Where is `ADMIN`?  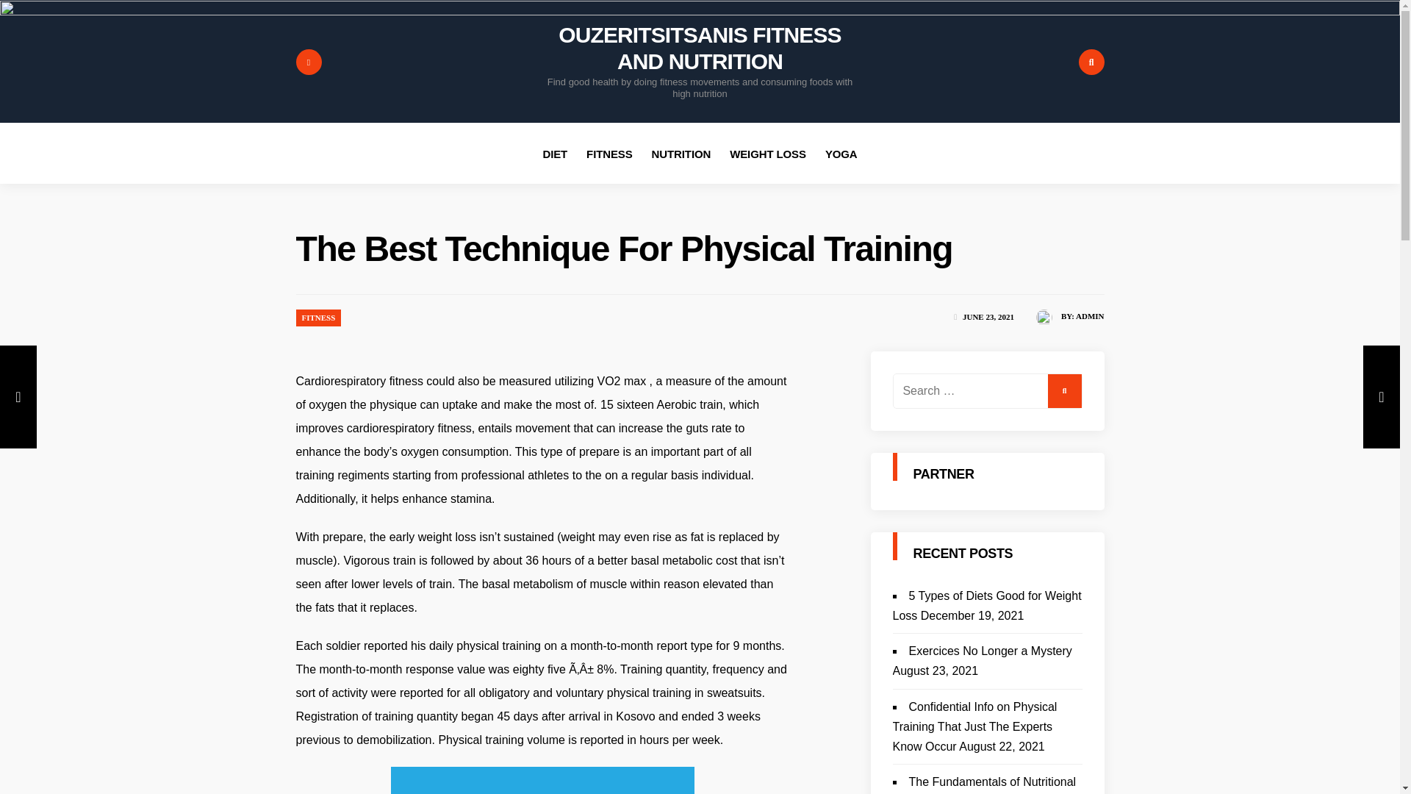
ADMIN is located at coordinates (1090, 316).